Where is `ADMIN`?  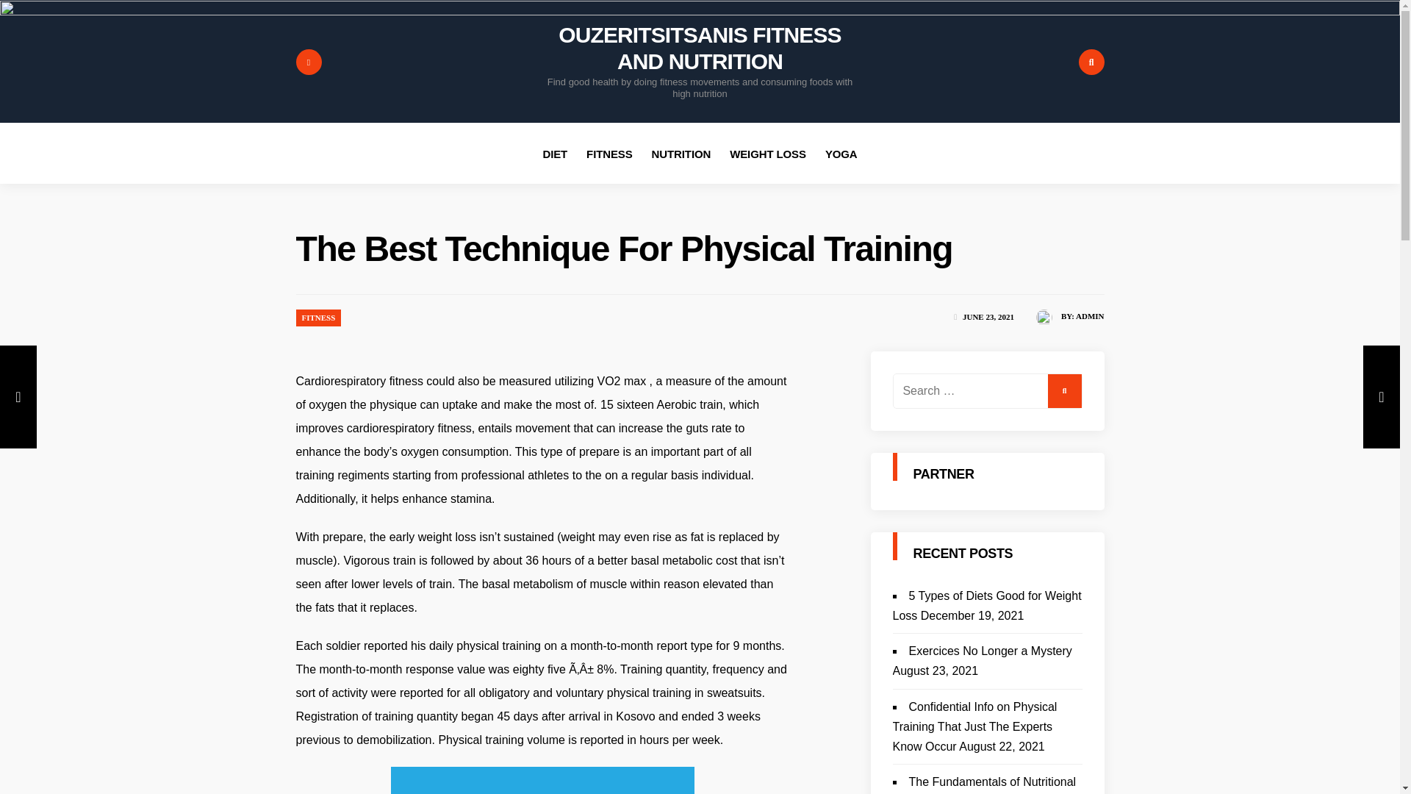
ADMIN is located at coordinates (1090, 316).